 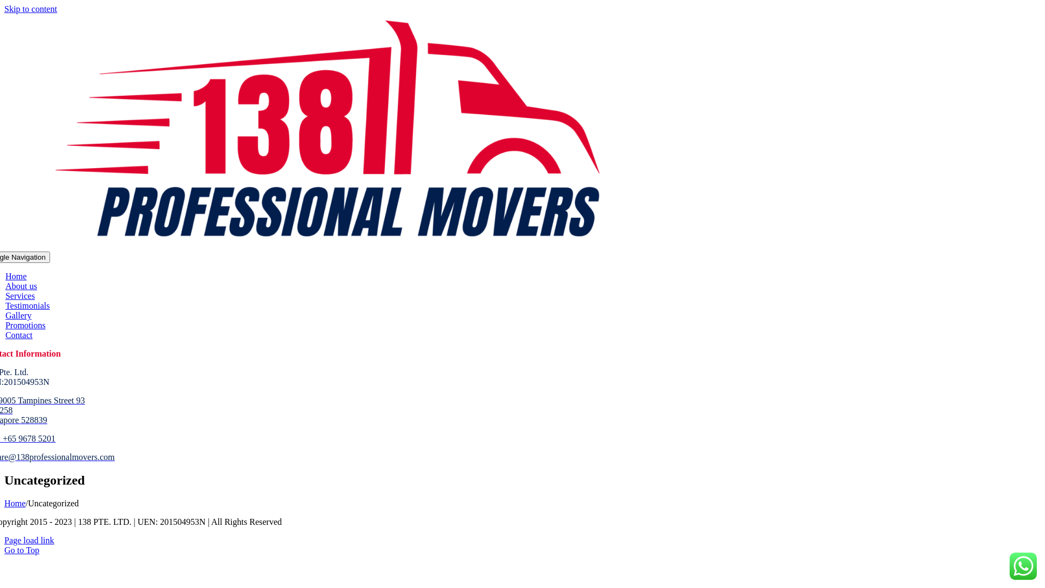 I want to click on Contact, so click(x=19, y=335).